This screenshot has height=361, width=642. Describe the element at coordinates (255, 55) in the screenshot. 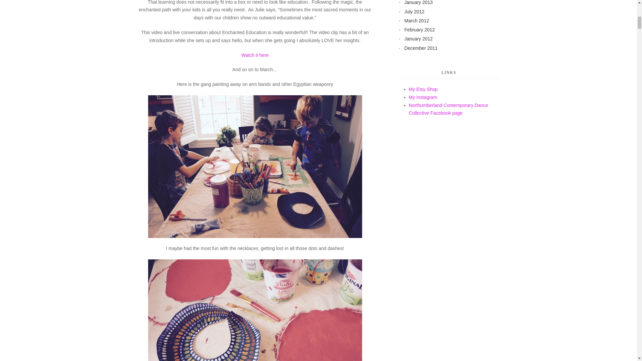

I see `Watch it here` at that location.